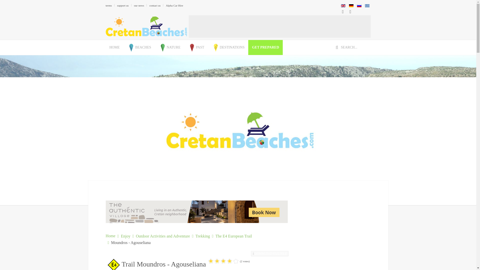 This screenshot has width=480, height=270. I want to click on dc1d6f777886429c4e95ddd8c1ab062e, so click(270, 253).